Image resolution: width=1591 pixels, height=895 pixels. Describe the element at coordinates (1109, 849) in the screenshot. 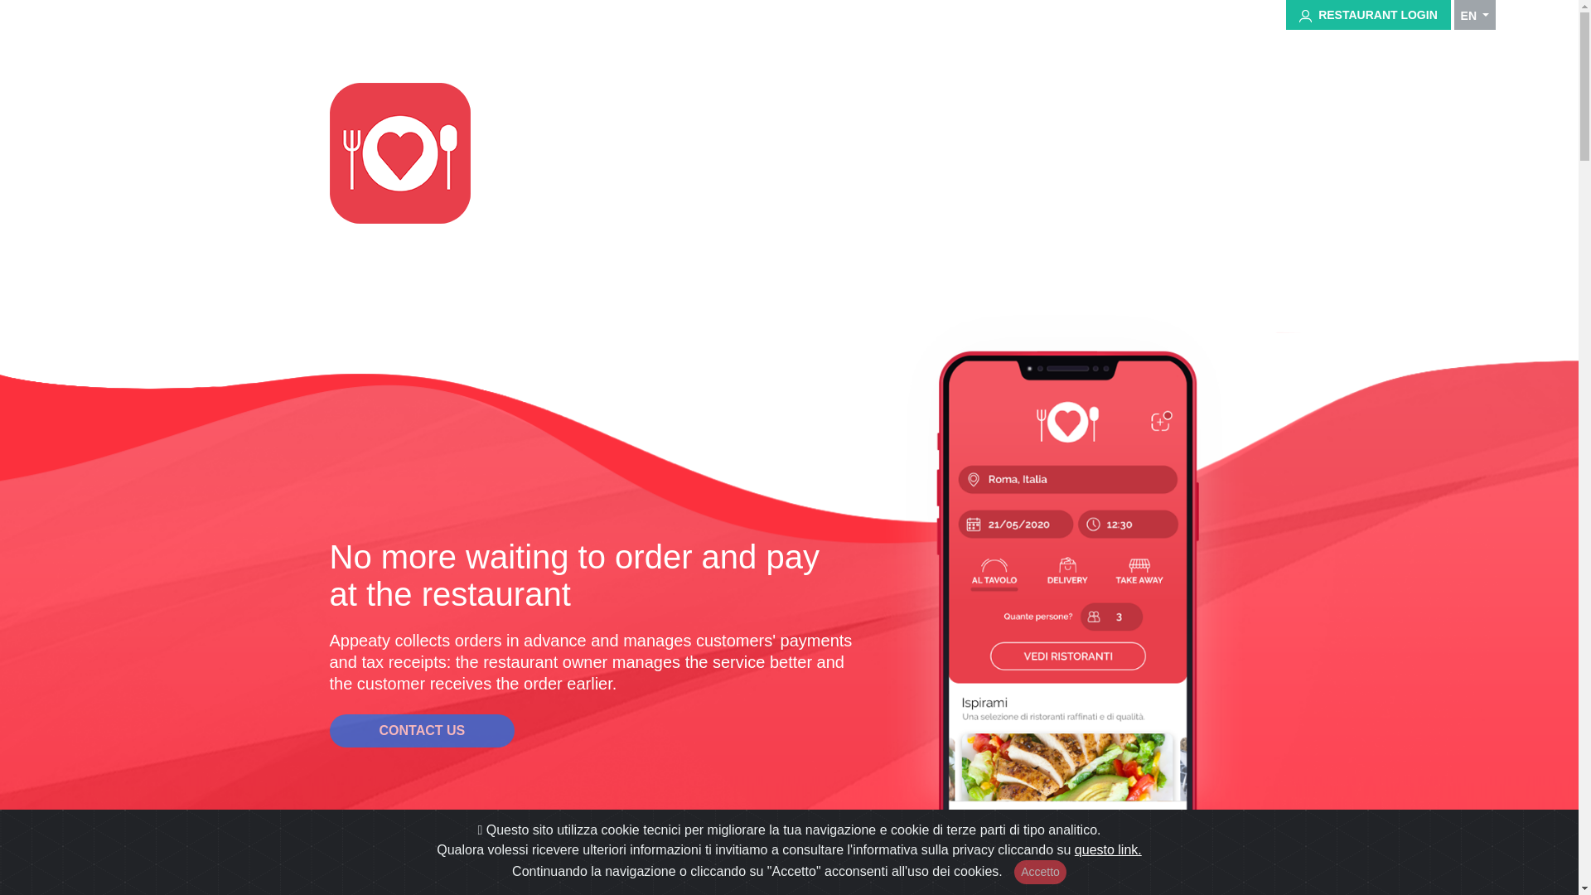

I see `questo link.` at that location.